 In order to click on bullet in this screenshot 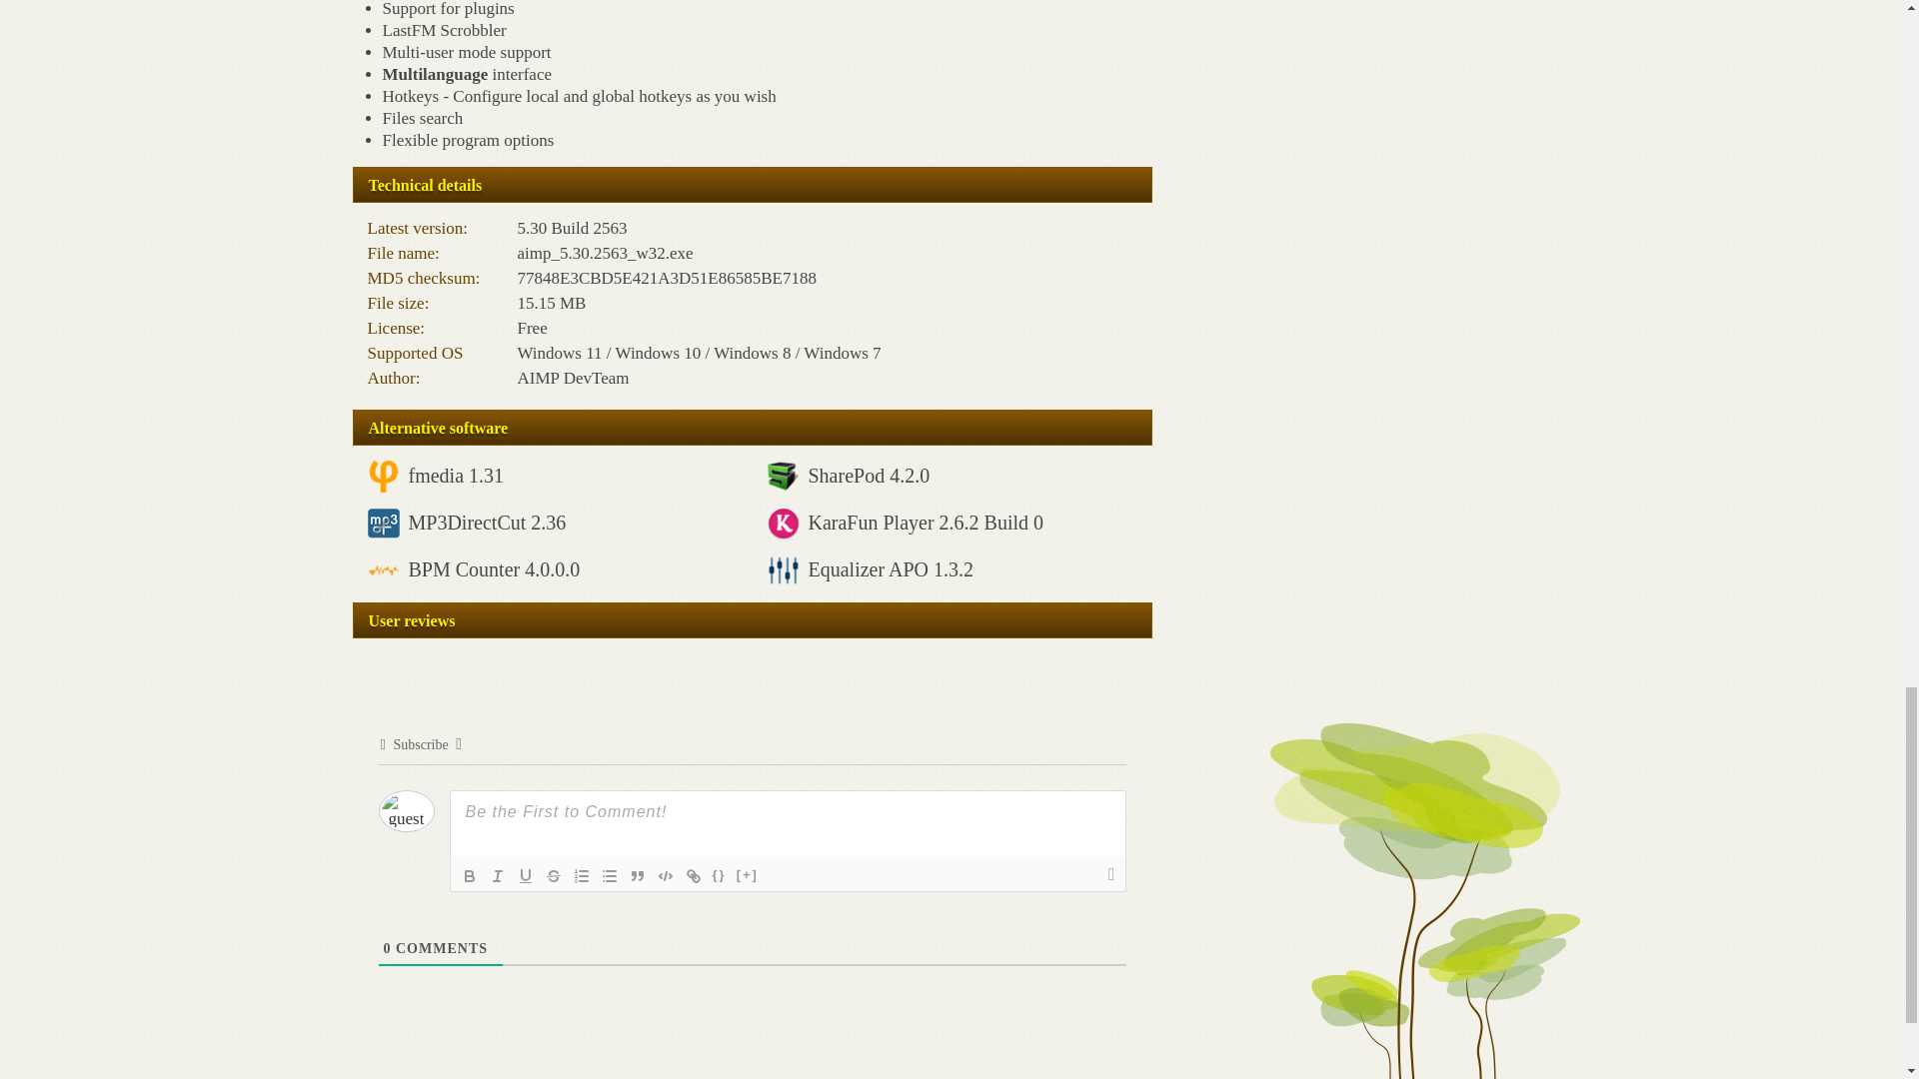, I will do `click(610, 875)`.